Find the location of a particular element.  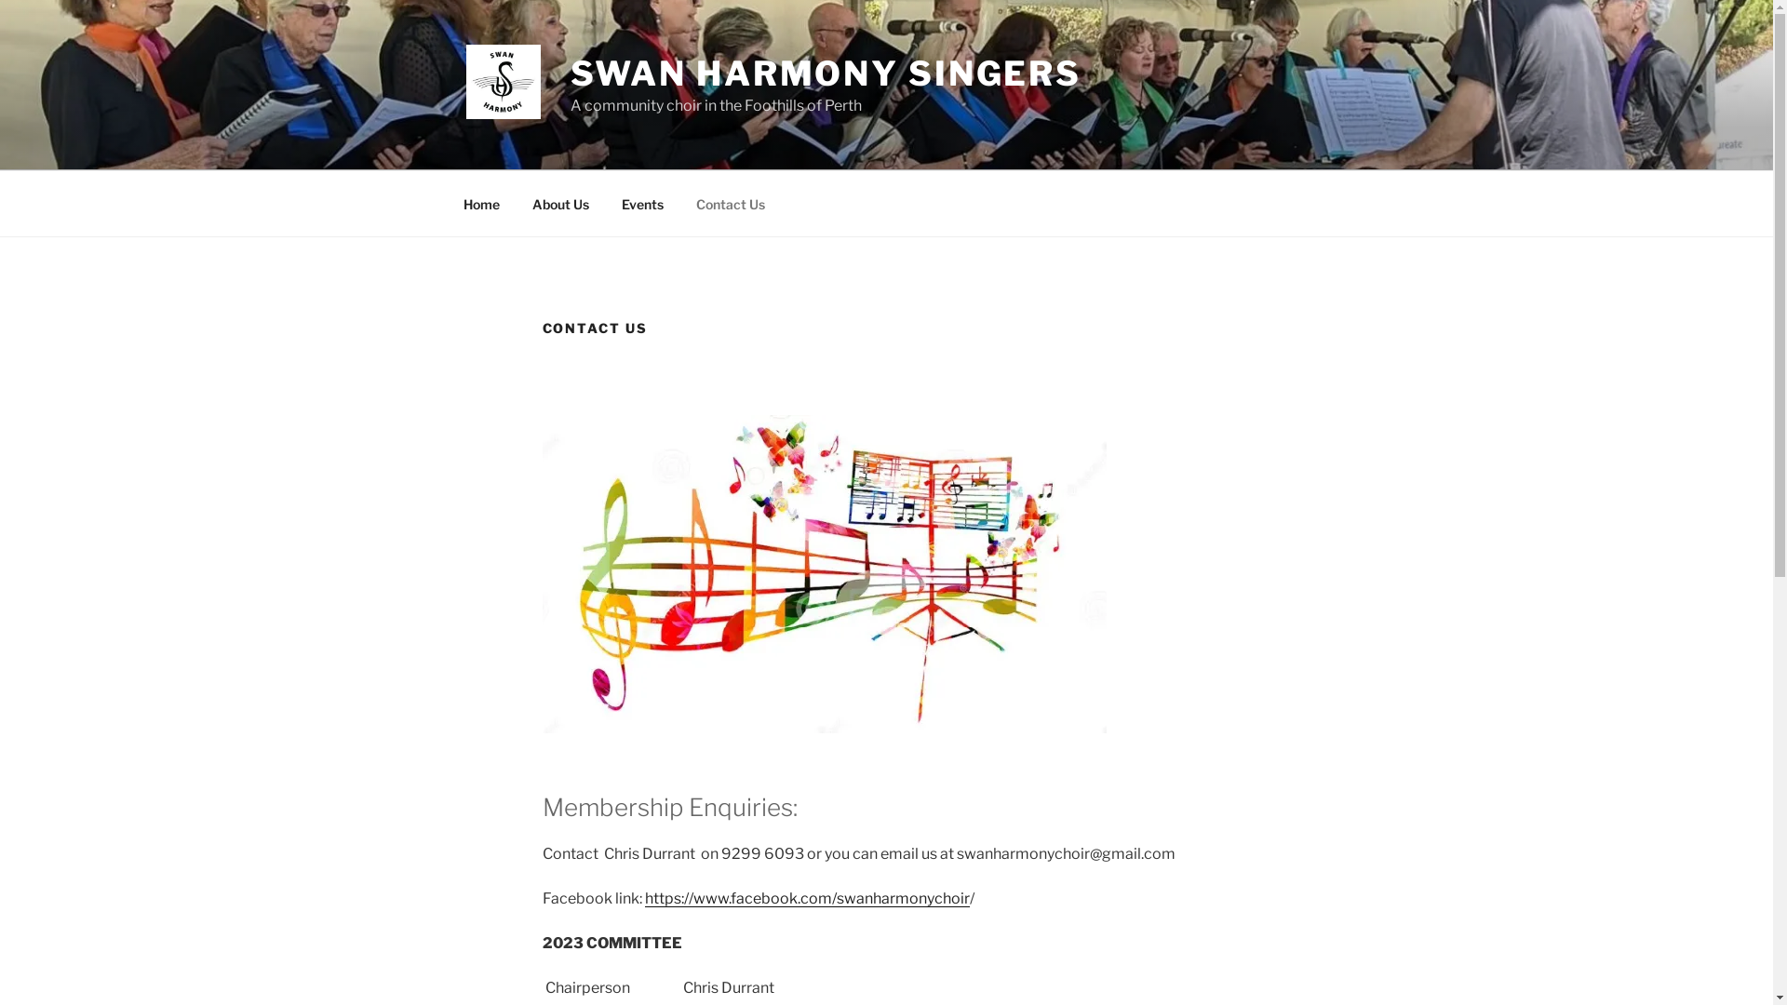

Home is located at coordinates (481, 203).